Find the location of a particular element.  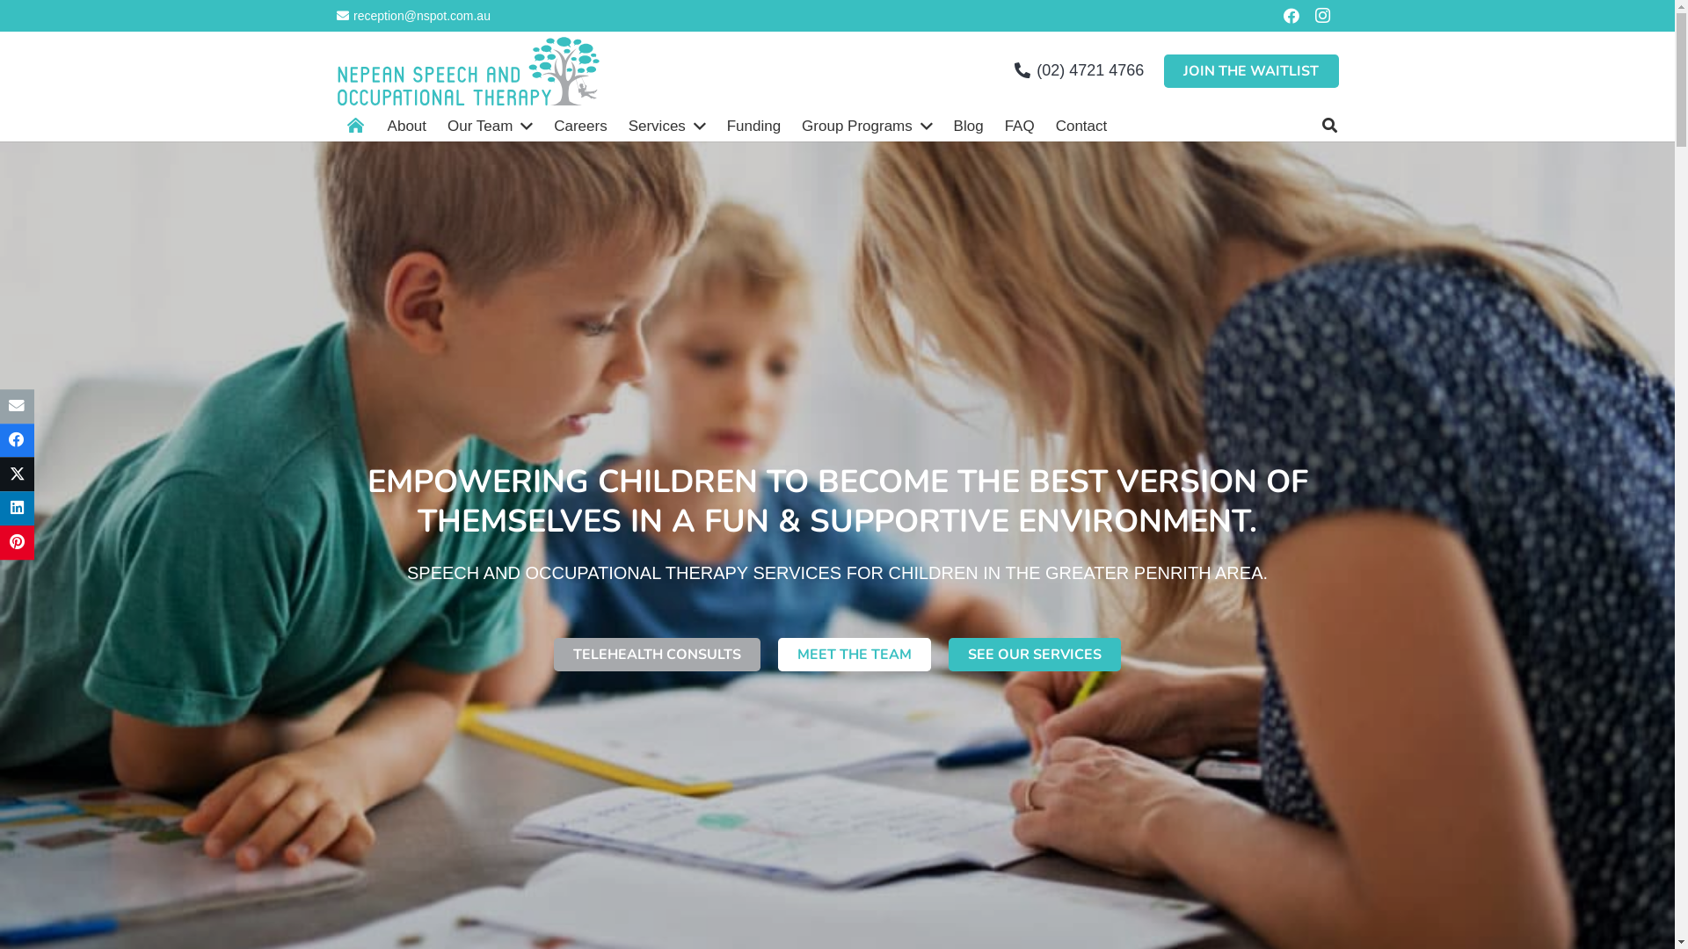

Share this is located at coordinates (18, 441).